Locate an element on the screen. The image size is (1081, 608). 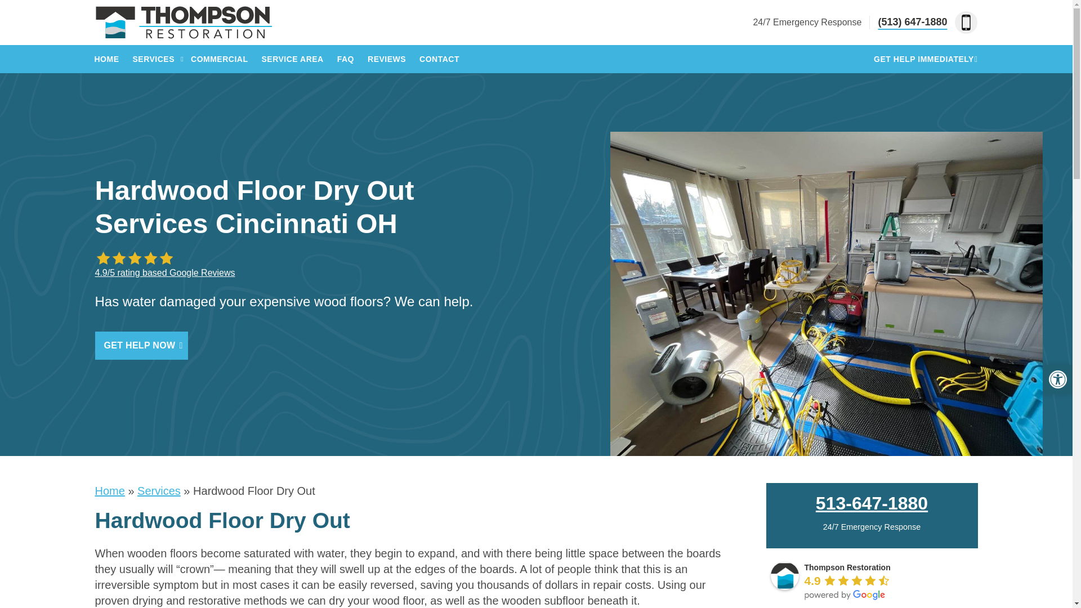
HOME is located at coordinates (106, 59).